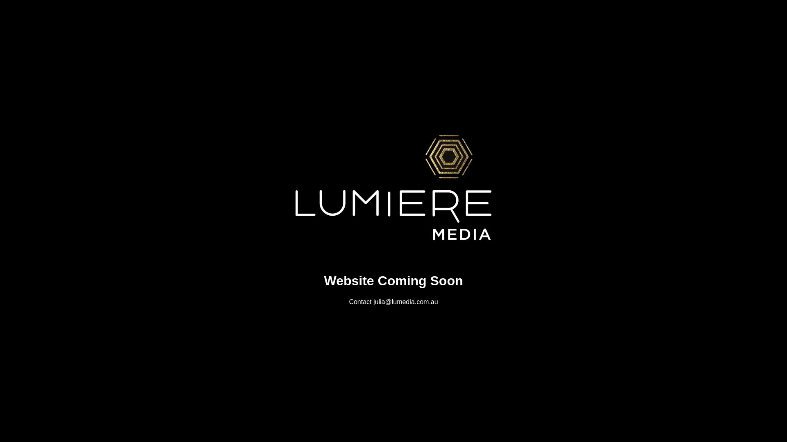 Image resolution: width=787 pixels, height=442 pixels. I want to click on julia@lumedia.com.au, so click(406, 302).